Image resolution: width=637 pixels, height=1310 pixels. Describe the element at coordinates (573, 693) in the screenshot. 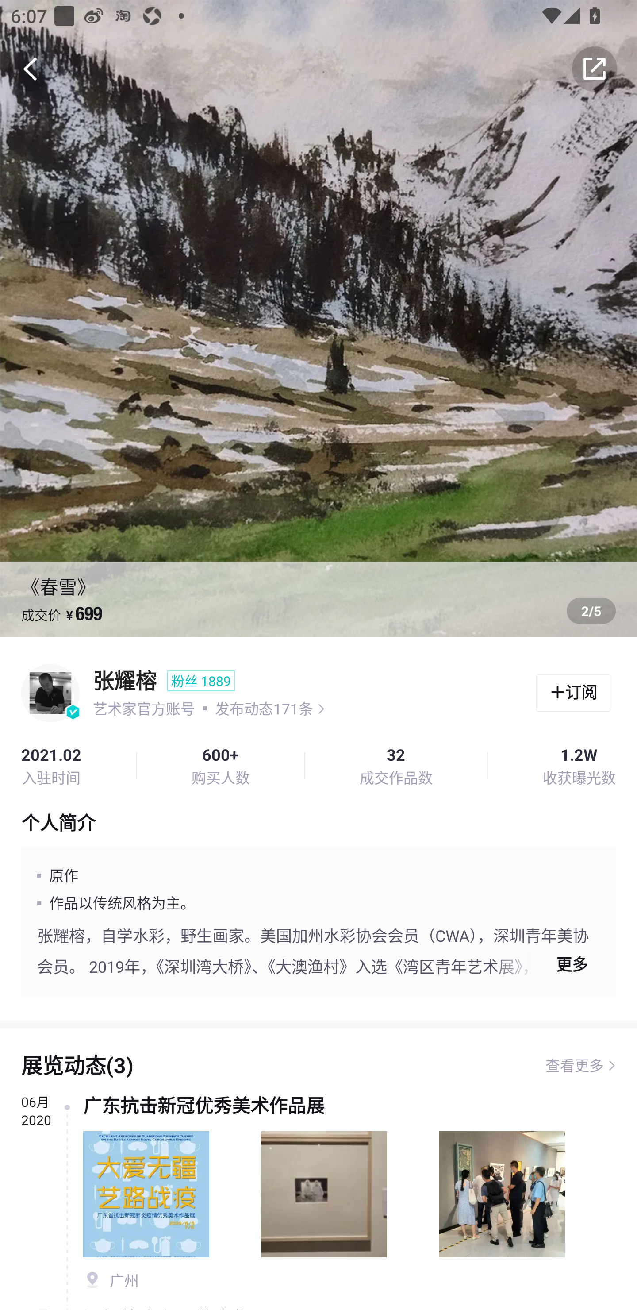

I see `订阅` at that location.